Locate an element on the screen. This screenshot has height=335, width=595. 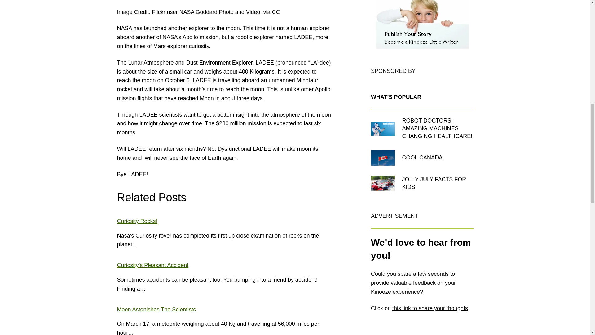
COOL CANADA is located at coordinates (422, 158).